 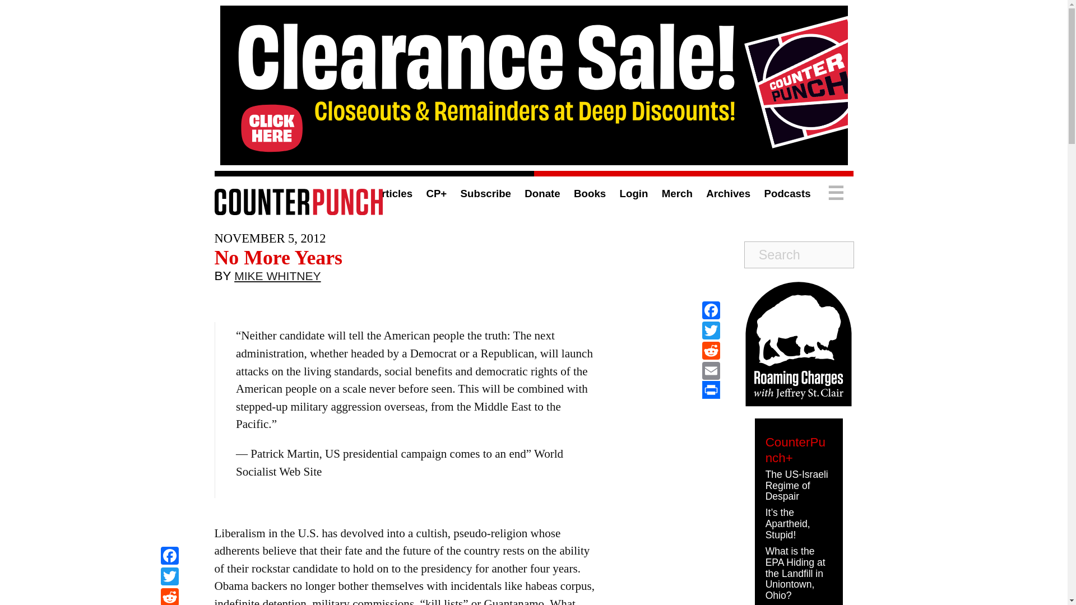 I want to click on Login, so click(x=634, y=193).